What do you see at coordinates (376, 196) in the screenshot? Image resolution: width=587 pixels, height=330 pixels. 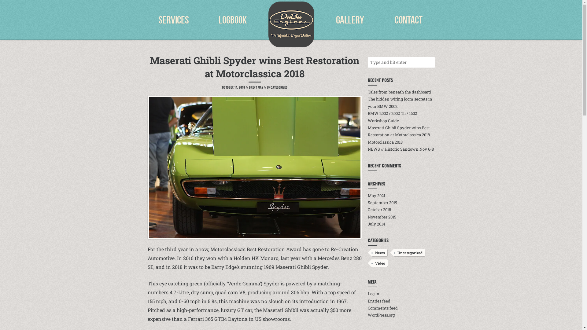 I see `May 2021` at bounding box center [376, 196].